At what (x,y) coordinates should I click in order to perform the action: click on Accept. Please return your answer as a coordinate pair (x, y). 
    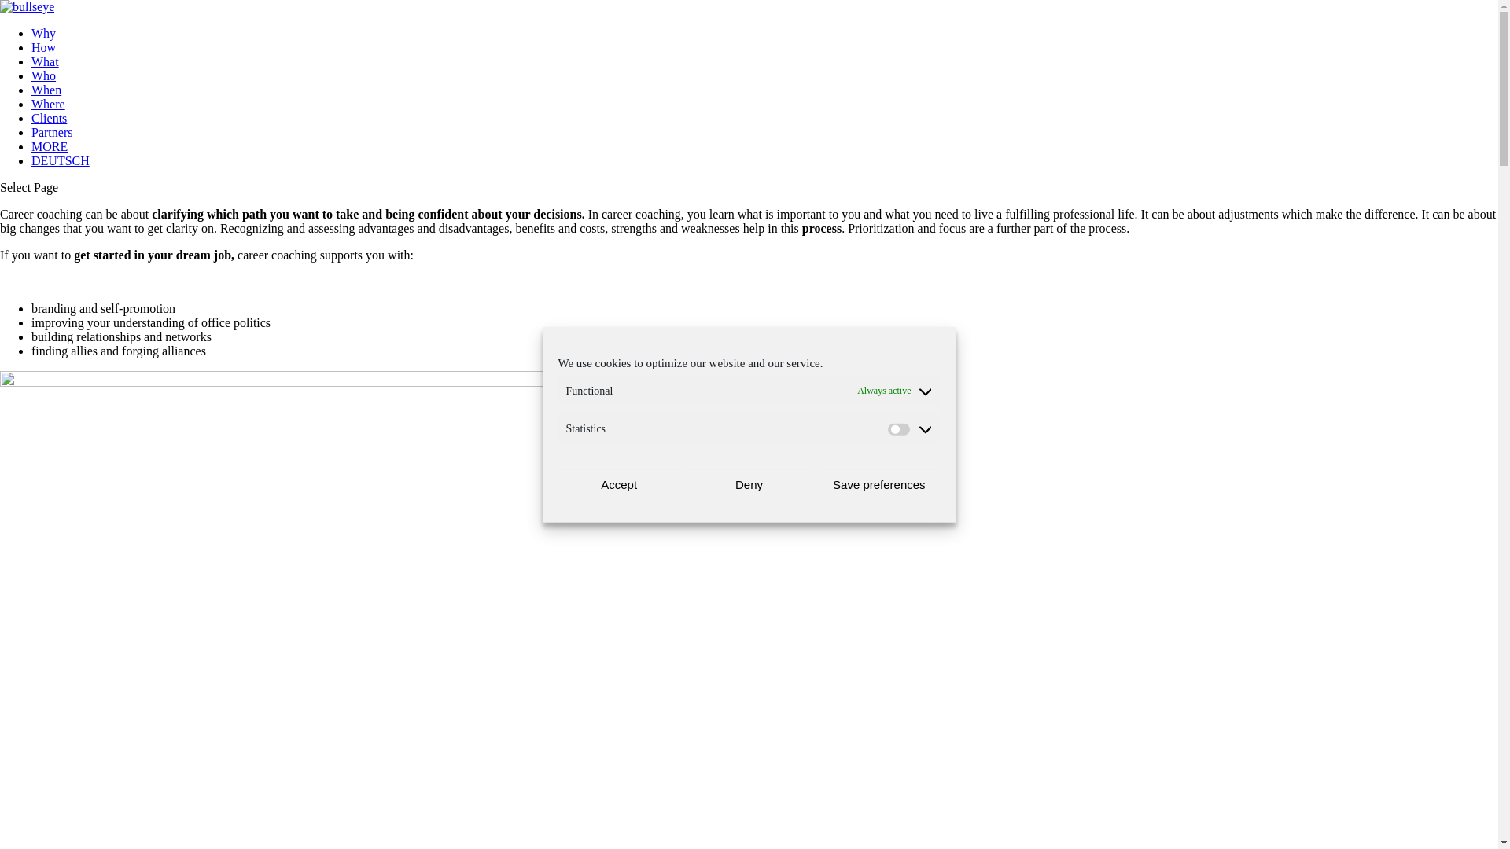
    Looking at the image, I should click on (620, 484).